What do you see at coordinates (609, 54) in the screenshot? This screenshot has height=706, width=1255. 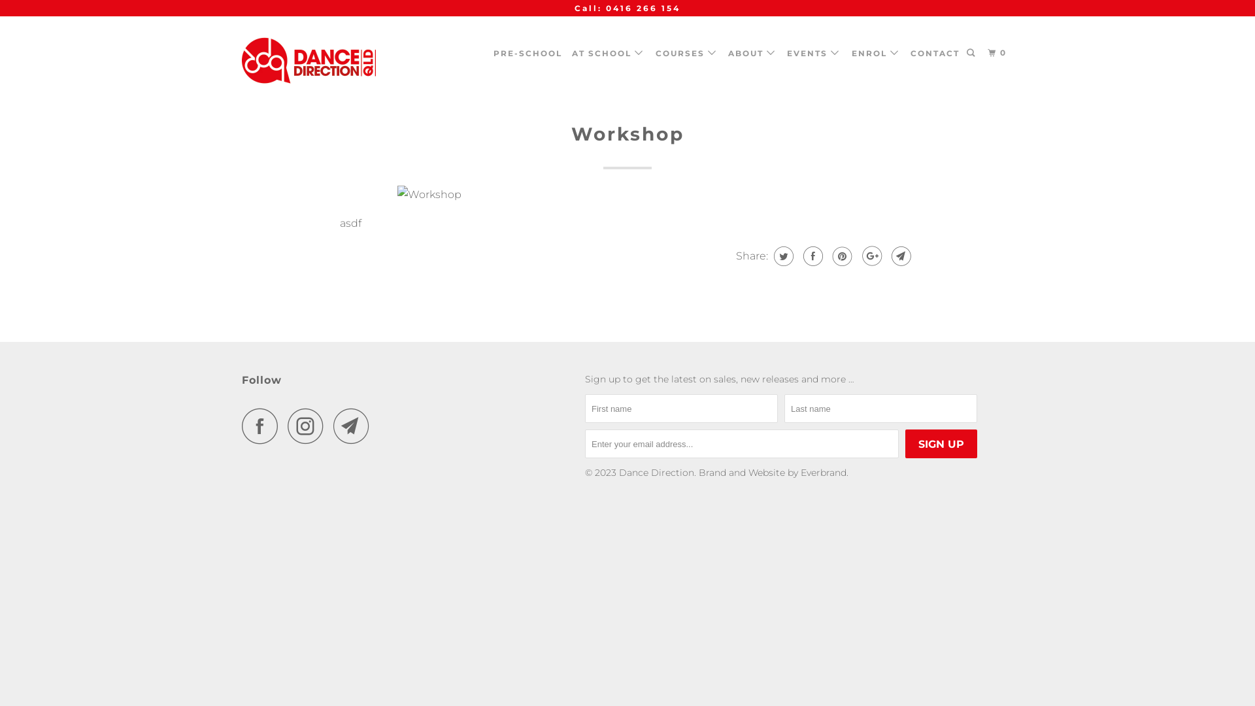 I see `AT SCHOOL` at bounding box center [609, 54].